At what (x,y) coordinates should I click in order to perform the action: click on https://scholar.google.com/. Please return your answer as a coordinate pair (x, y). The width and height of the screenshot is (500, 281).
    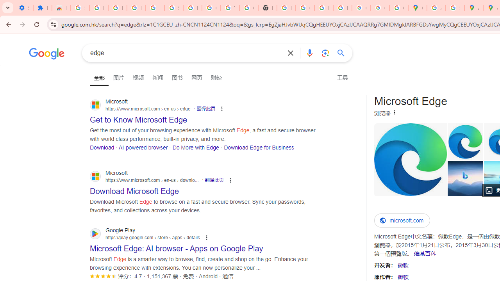
    Looking at the image, I should click on (286, 8).